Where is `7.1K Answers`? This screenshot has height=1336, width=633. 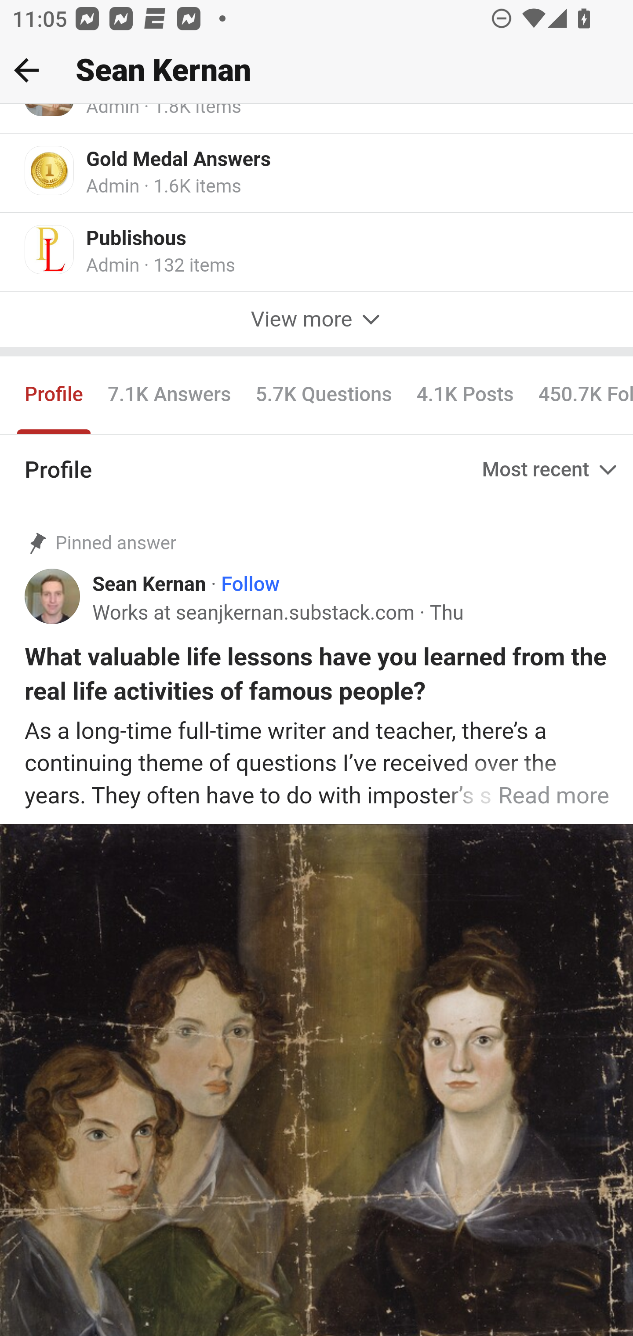
7.1K Answers is located at coordinates (169, 396).